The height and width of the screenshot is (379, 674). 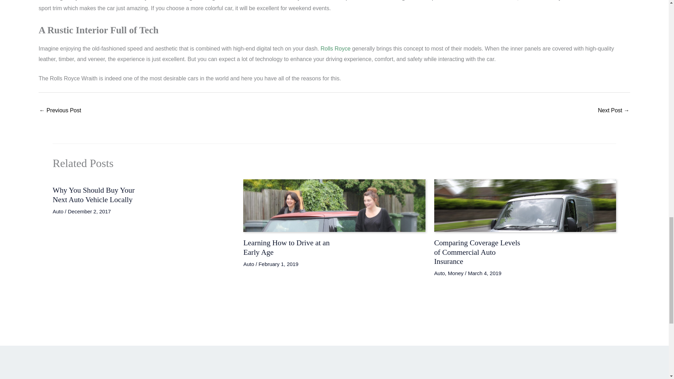 What do you see at coordinates (249, 264) in the screenshot?
I see `Auto` at bounding box center [249, 264].